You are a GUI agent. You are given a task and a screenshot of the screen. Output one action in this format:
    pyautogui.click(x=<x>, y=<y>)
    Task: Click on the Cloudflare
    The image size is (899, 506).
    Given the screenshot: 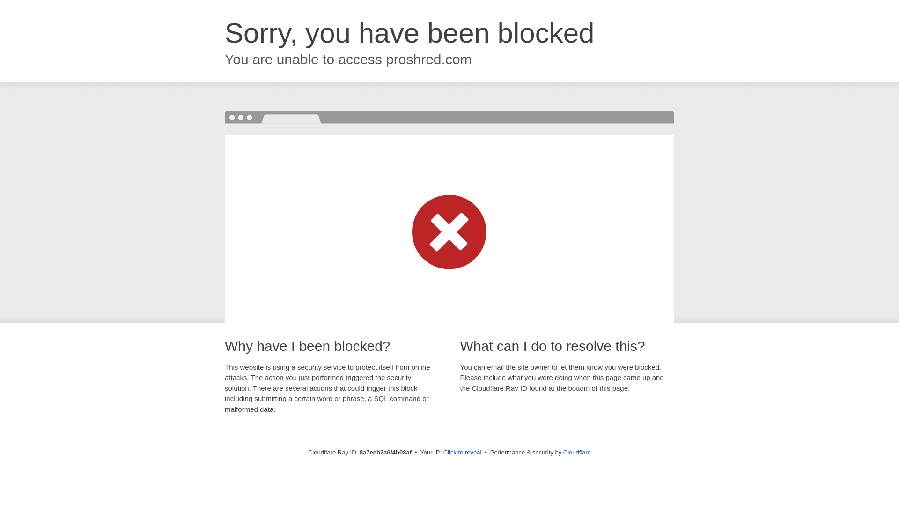 What is the action you would take?
    pyautogui.click(x=577, y=452)
    